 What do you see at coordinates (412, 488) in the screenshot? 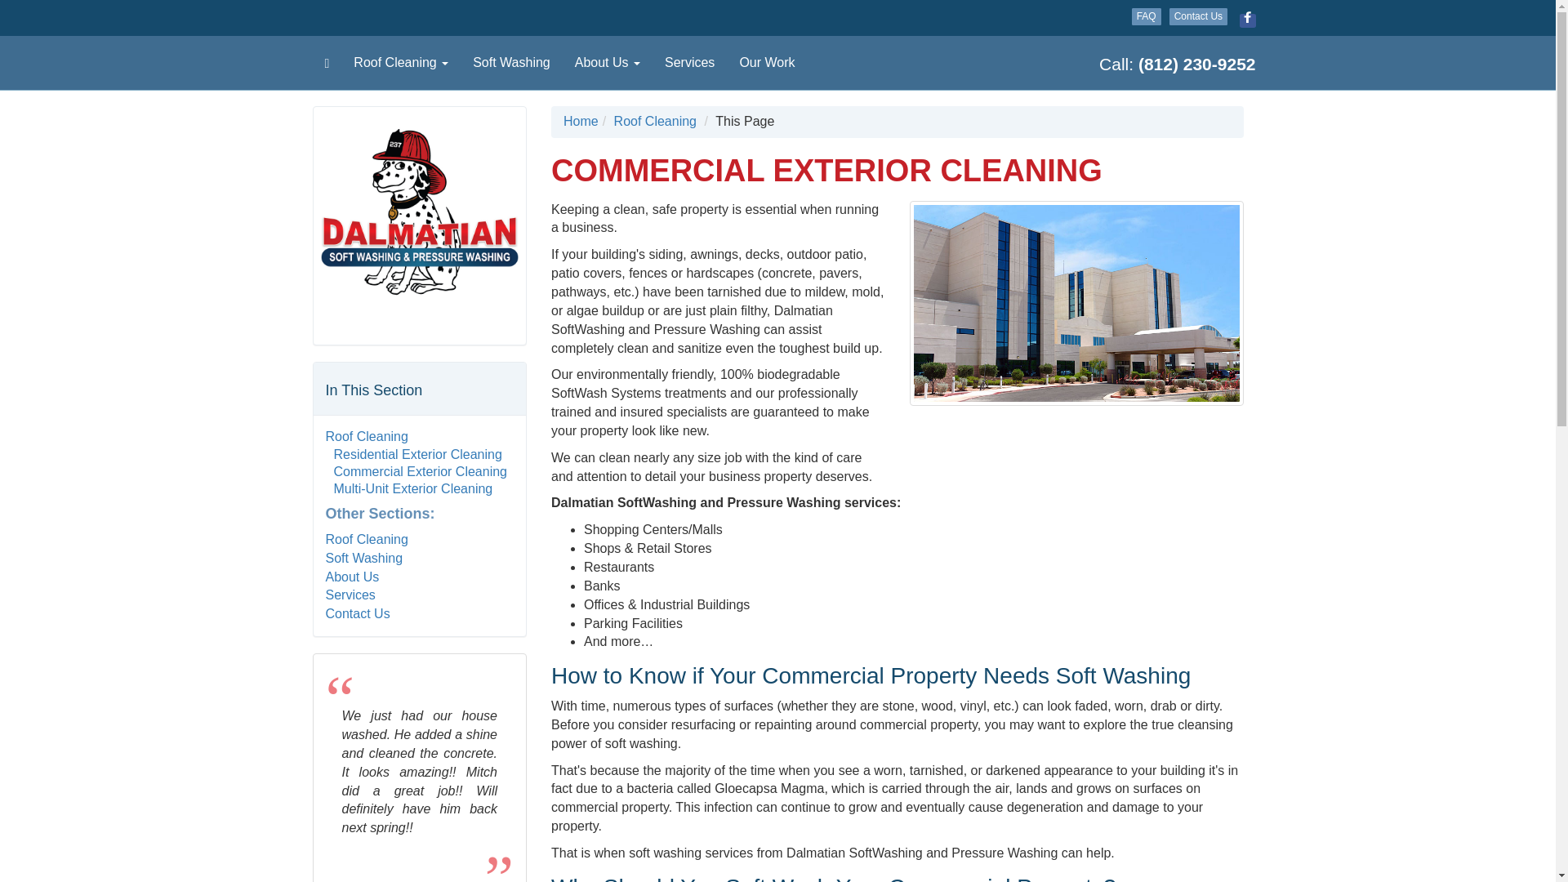
I see `Multi-Unit Exterior Cleaning` at bounding box center [412, 488].